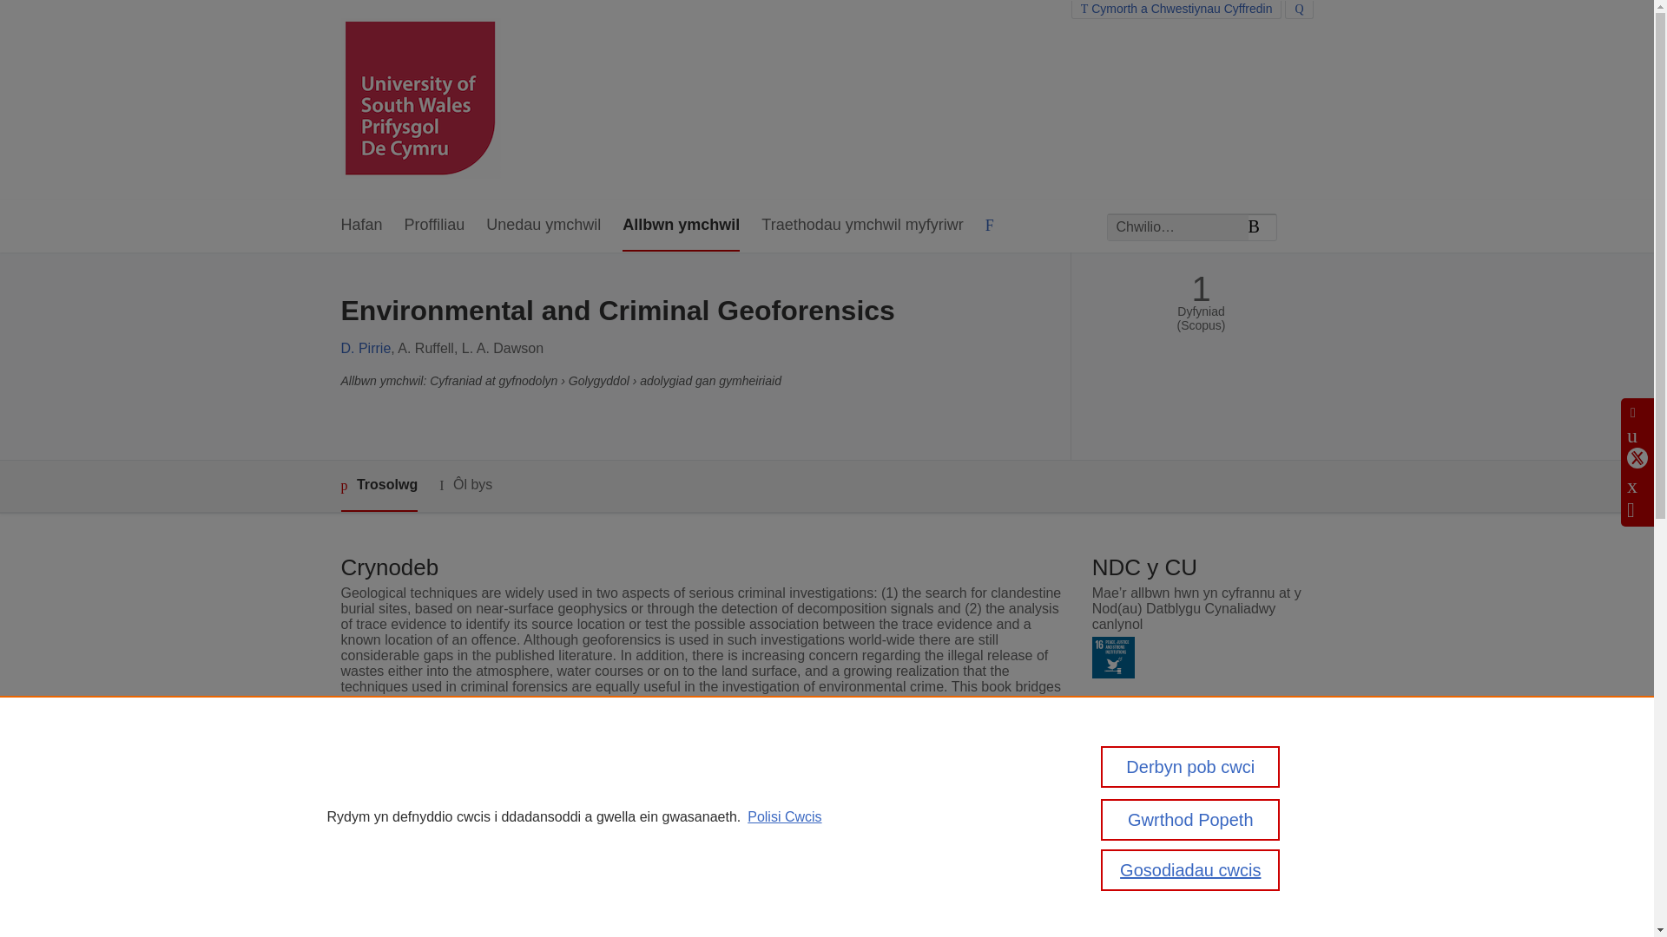 The height and width of the screenshot is (937, 1667). Describe the element at coordinates (761, 813) in the screenshot. I see `Geological Society Engineering Geology Special Publication` at that location.